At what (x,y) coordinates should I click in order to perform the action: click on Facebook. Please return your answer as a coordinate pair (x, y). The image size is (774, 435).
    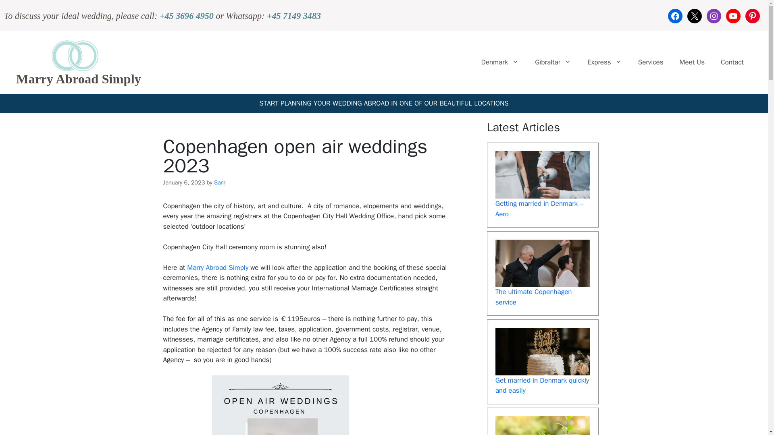
    Looking at the image, I should click on (675, 16).